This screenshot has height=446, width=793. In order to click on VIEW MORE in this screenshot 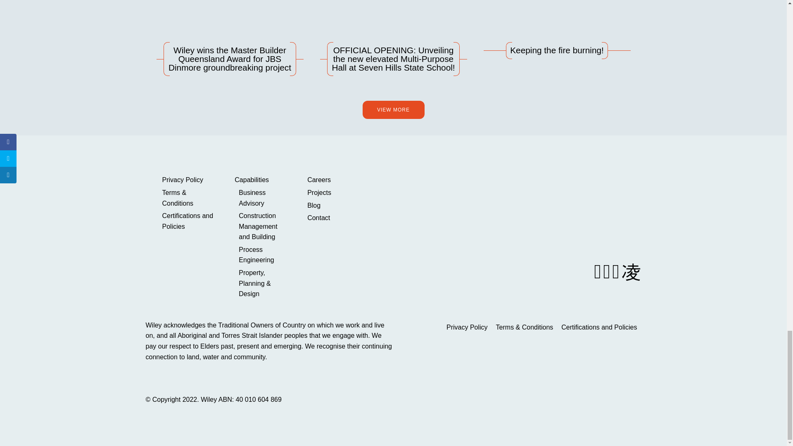, I will do `click(393, 110)`.